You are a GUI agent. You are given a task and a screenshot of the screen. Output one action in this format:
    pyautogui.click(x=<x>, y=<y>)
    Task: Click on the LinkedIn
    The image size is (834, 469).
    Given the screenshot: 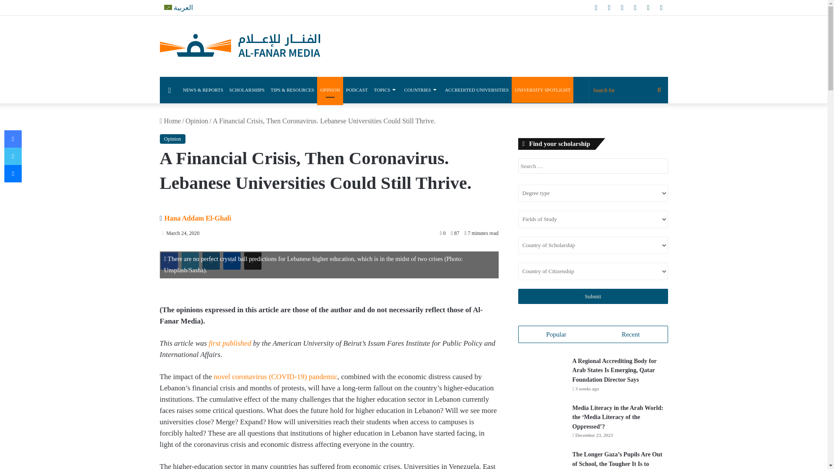 What is the action you would take?
    pyautogui.click(x=211, y=261)
    